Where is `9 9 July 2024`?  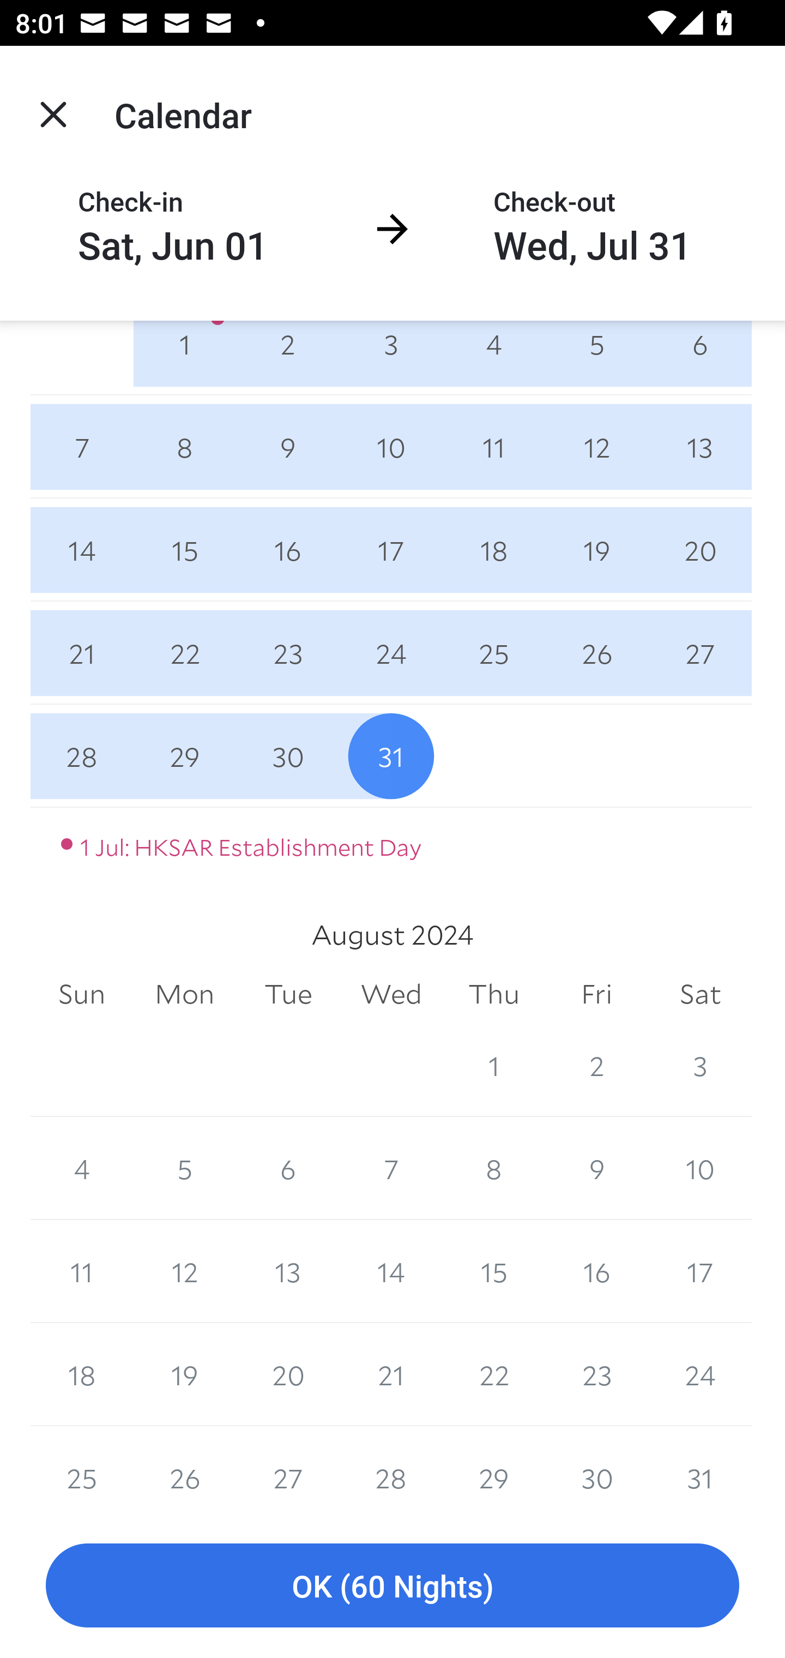
9 9 July 2024 is located at coordinates (288, 447).